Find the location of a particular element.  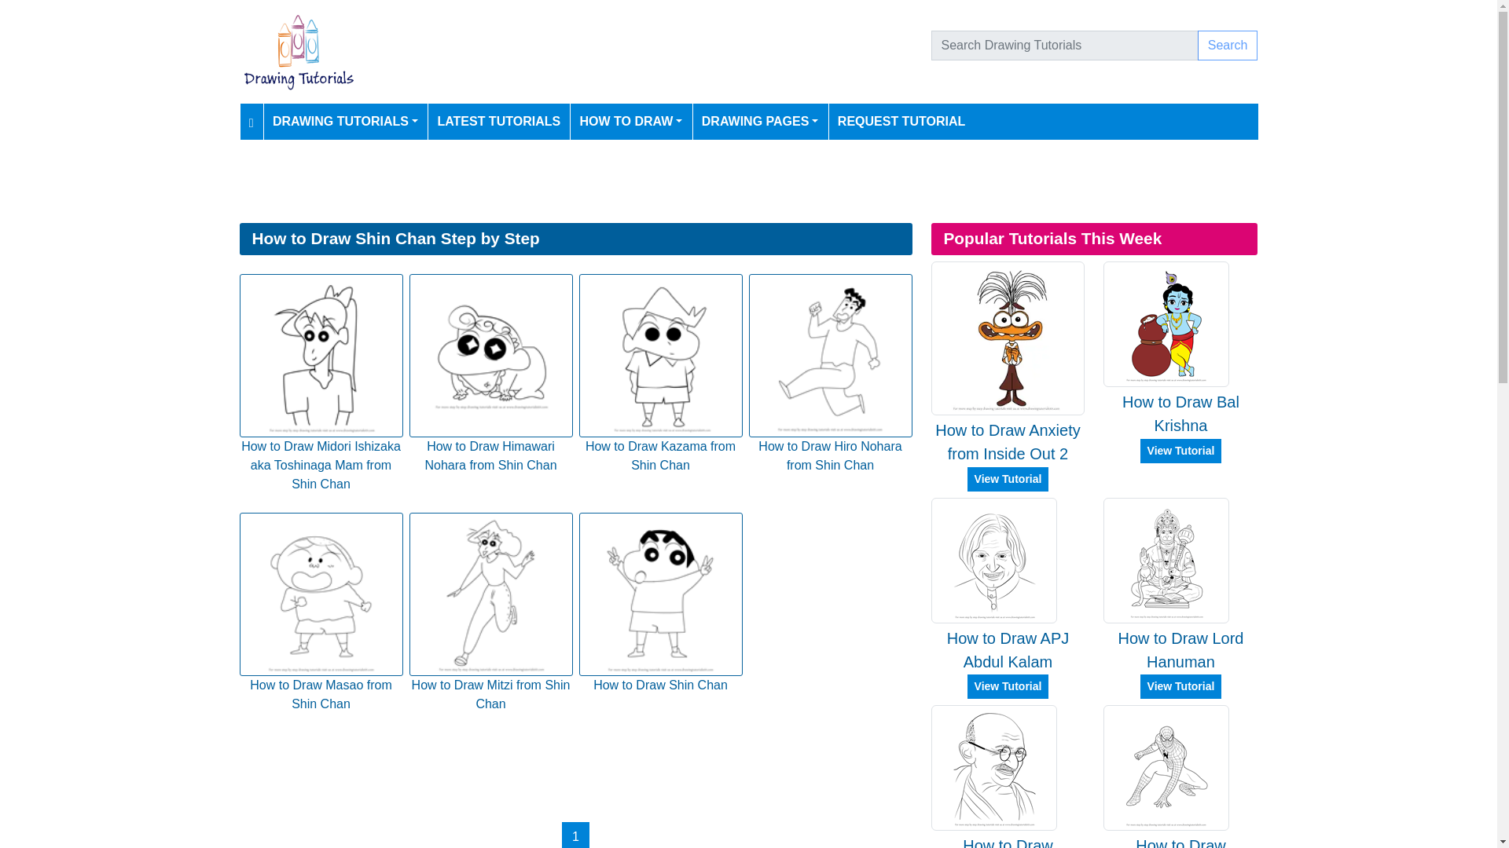

Advertisement is located at coordinates (575, 768).